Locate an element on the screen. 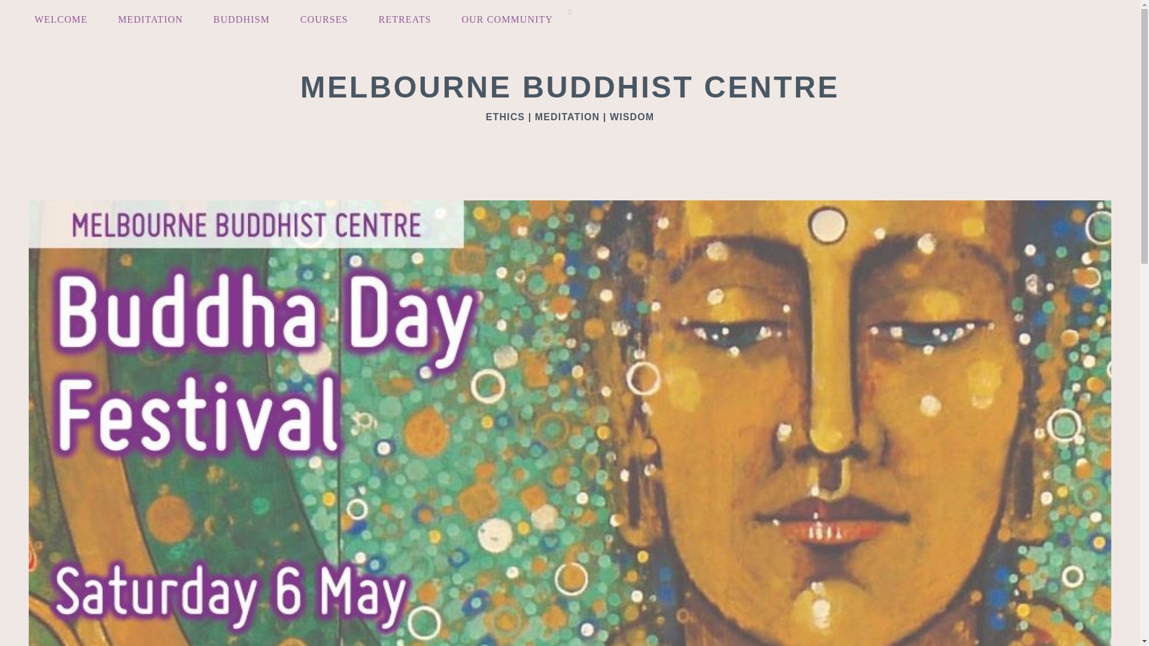 This screenshot has height=646, width=1149. OUR COMMUNITY is located at coordinates (506, 20).